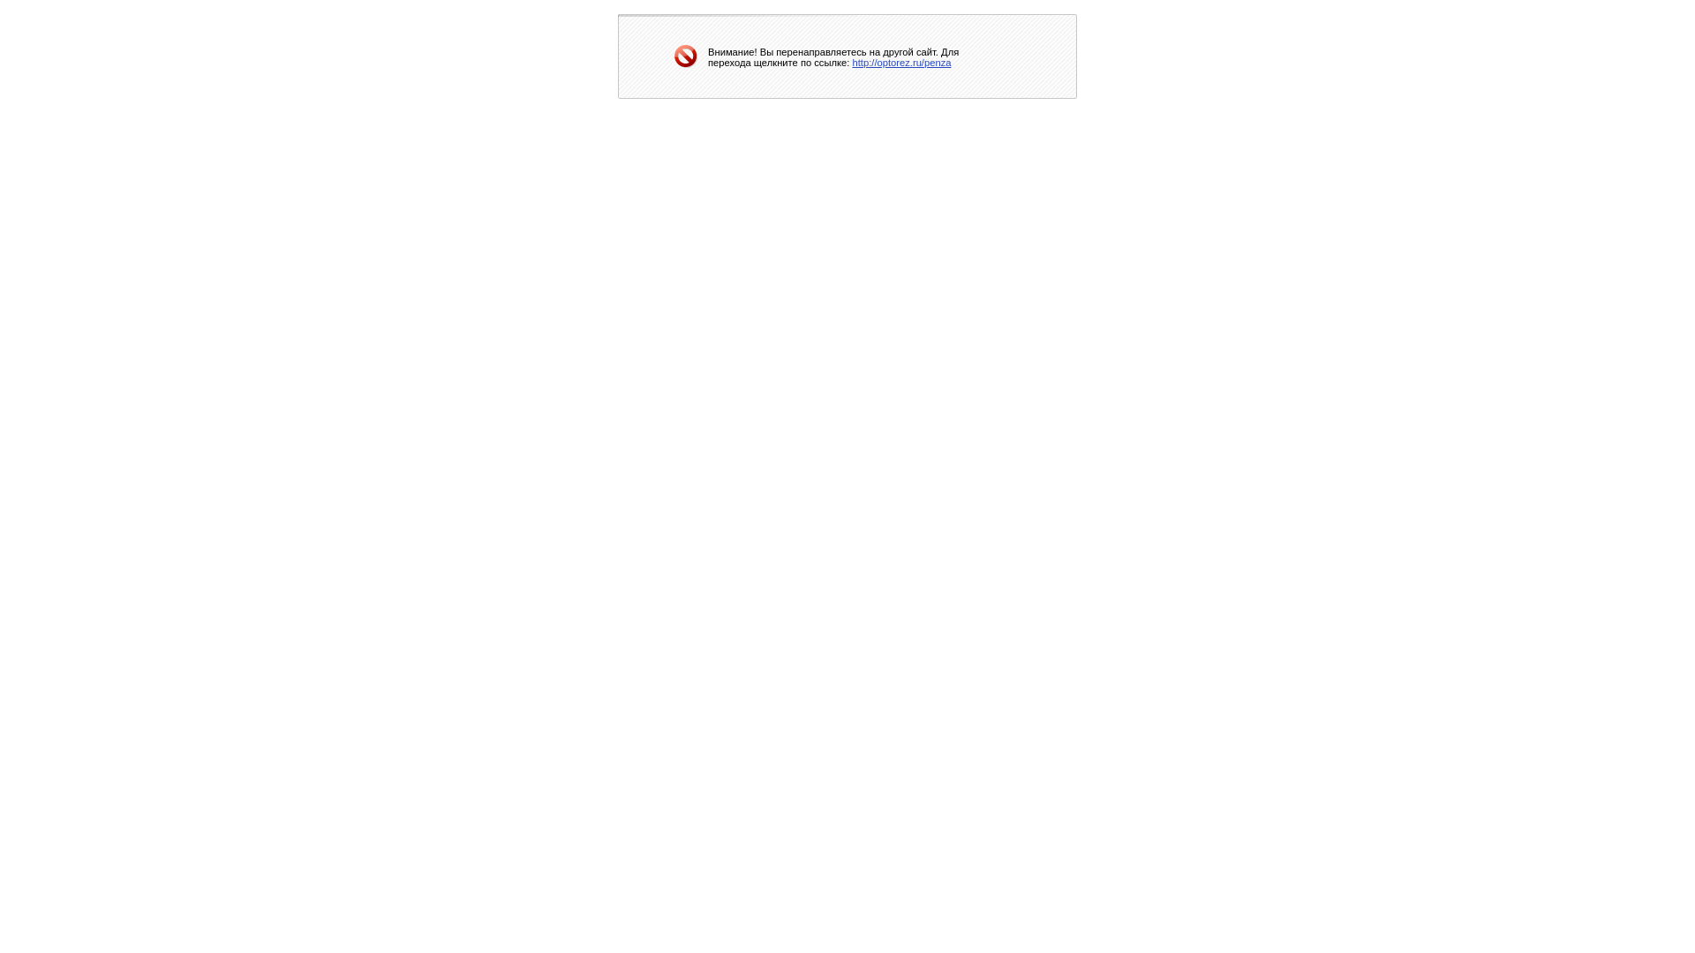  Describe the element at coordinates (902, 62) in the screenshot. I see `http://optorez.ru/penza` at that location.